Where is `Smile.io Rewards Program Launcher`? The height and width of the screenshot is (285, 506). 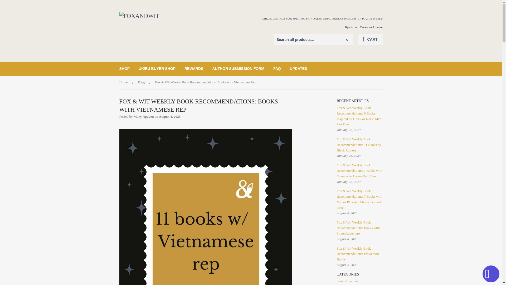 Smile.io Rewards Program Launcher is located at coordinates (13, 272).